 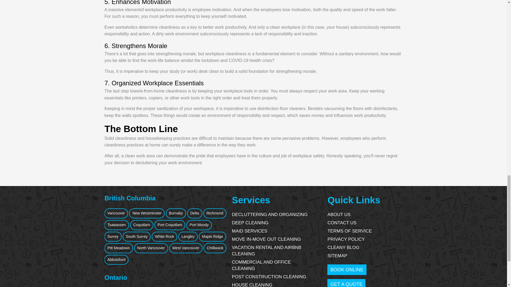 I want to click on Coquitlam, so click(x=142, y=225).